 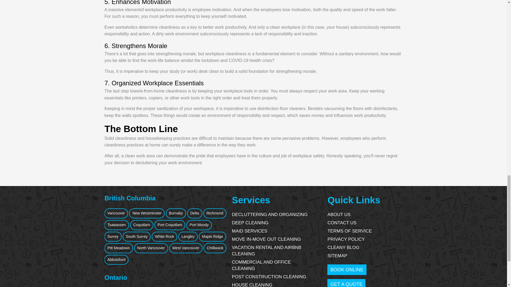 I want to click on Coquitlam, so click(x=142, y=225).